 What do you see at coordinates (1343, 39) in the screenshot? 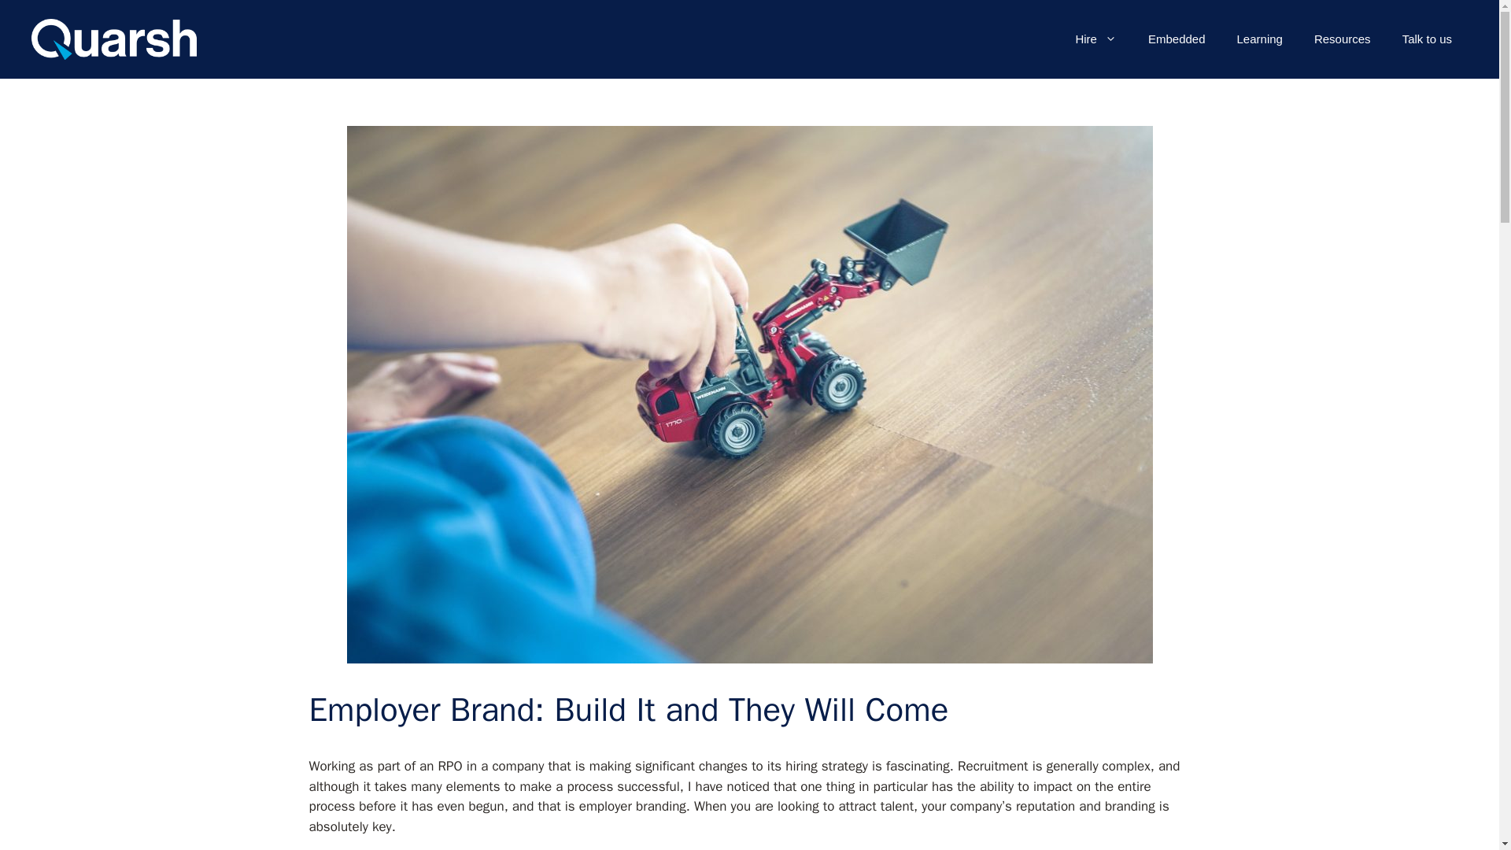
I see `Resources` at bounding box center [1343, 39].